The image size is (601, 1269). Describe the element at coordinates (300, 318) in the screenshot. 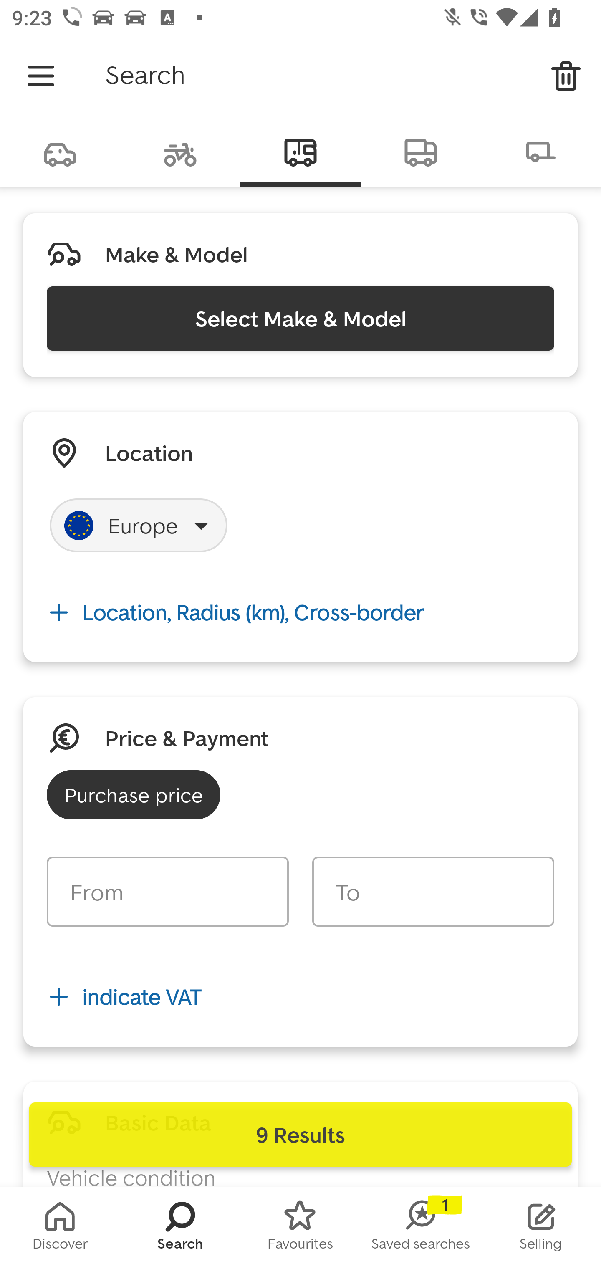

I see `Select Make & Model` at that location.